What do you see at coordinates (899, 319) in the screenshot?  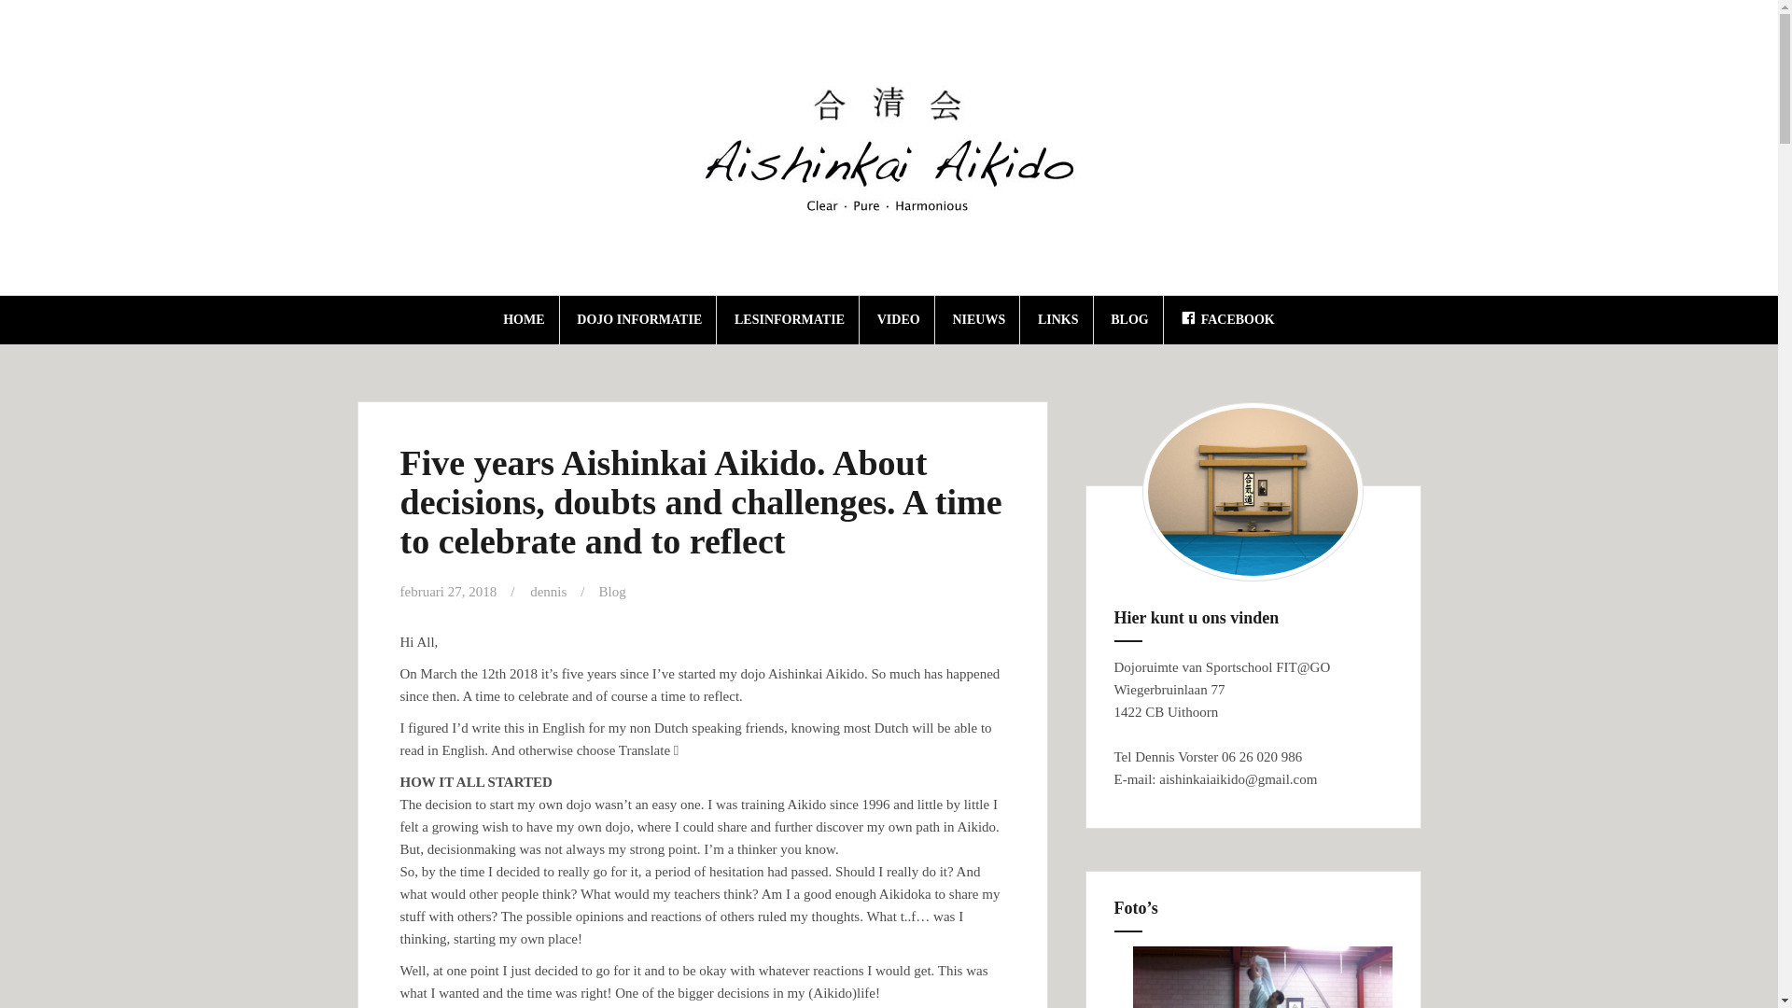 I see `VIDEO` at bounding box center [899, 319].